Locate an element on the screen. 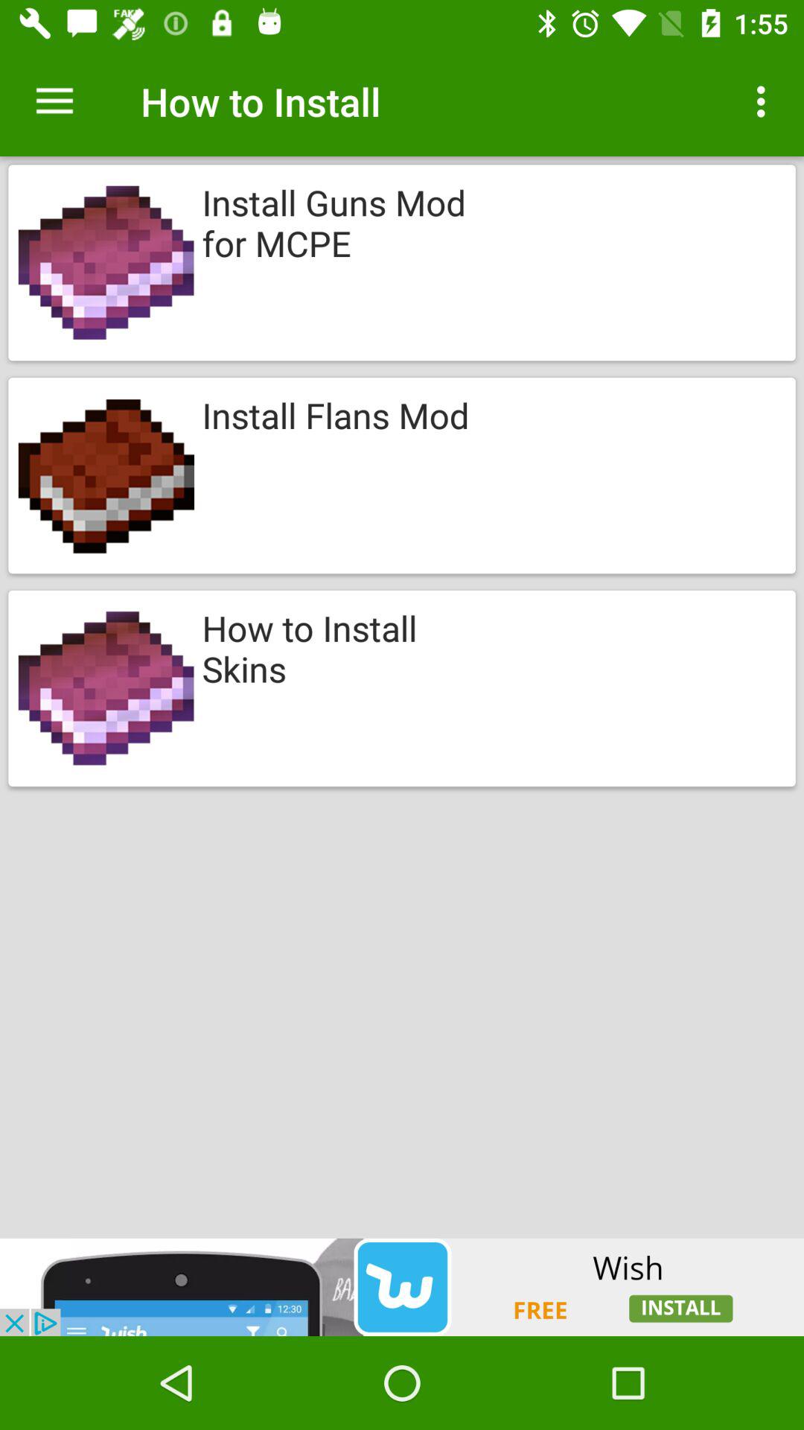  select the second category in how to install is located at coordinates (402, 475).